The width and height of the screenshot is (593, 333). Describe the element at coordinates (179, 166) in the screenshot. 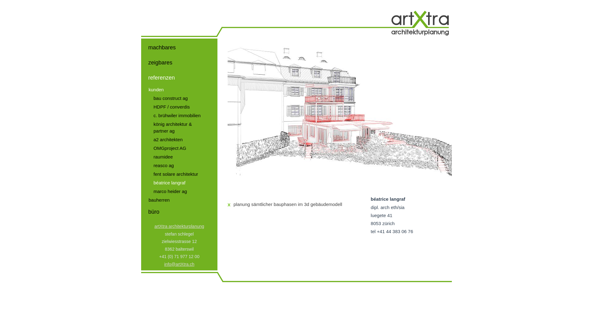

I see `reasco ag` at that location.